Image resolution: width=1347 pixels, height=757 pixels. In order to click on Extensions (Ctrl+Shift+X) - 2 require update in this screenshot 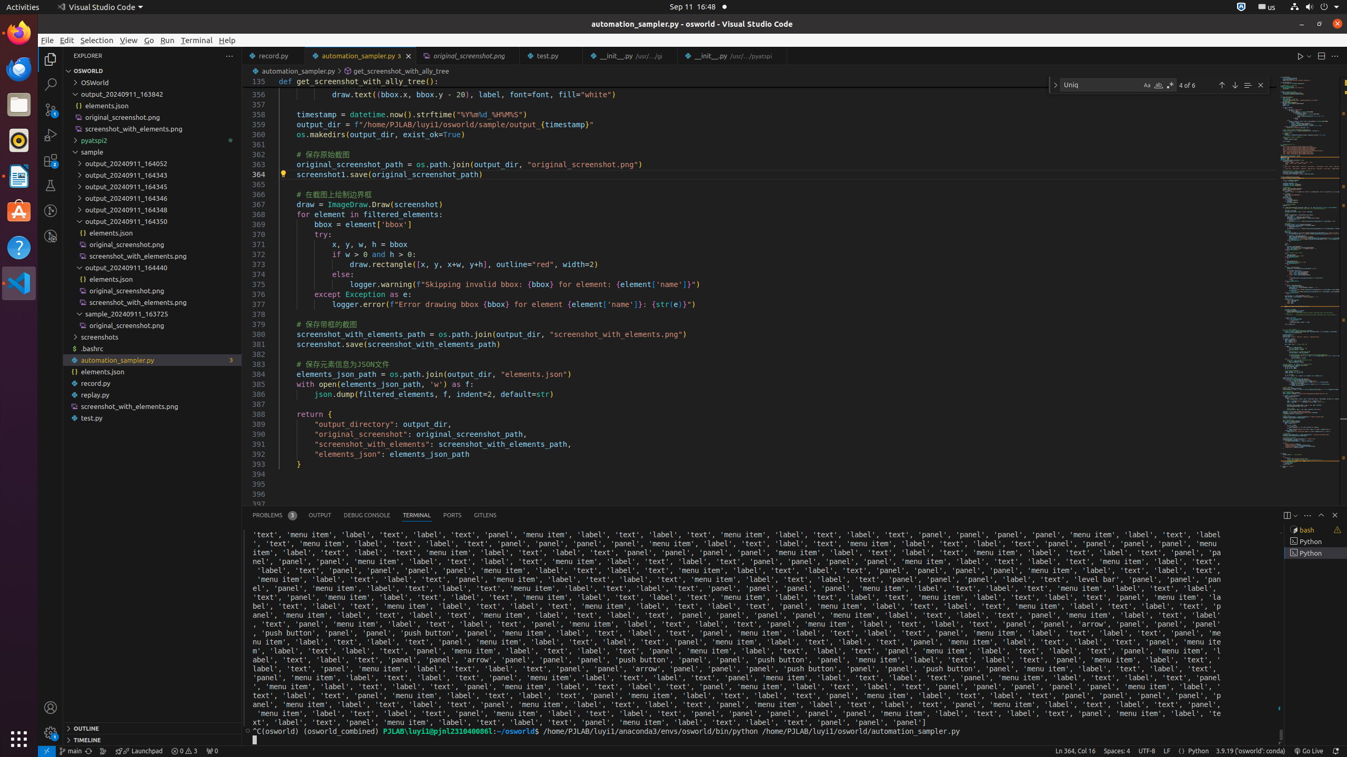, I will do `click(51, 160)`.